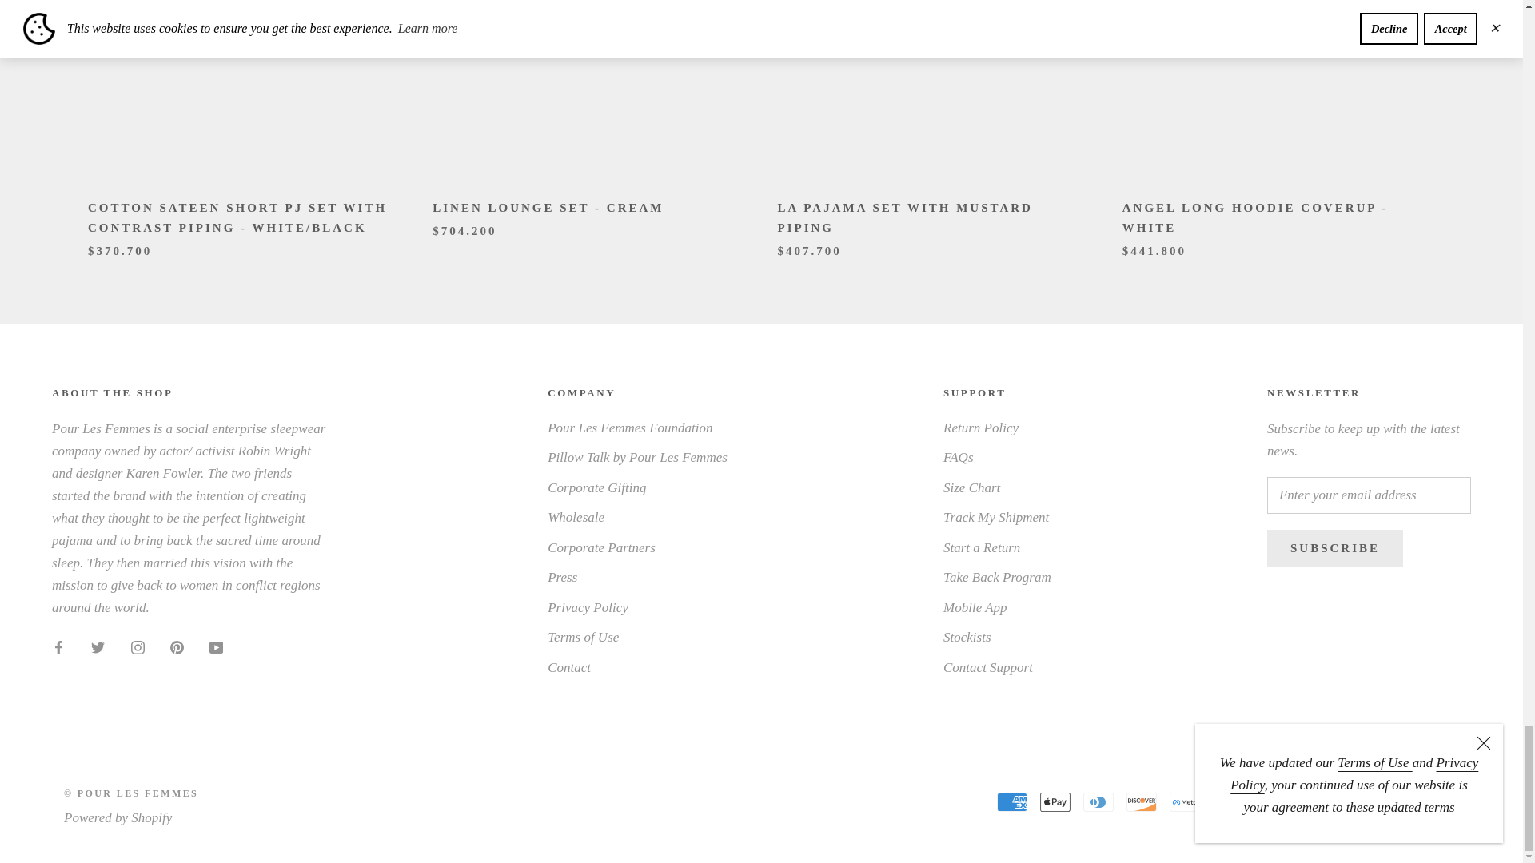  Describe the element at coordinates (1401, 802) in the screenshot. I see `Venmo` at that location.